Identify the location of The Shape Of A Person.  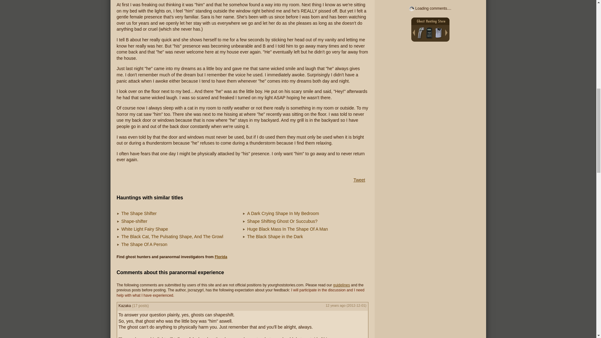
(144, 244).